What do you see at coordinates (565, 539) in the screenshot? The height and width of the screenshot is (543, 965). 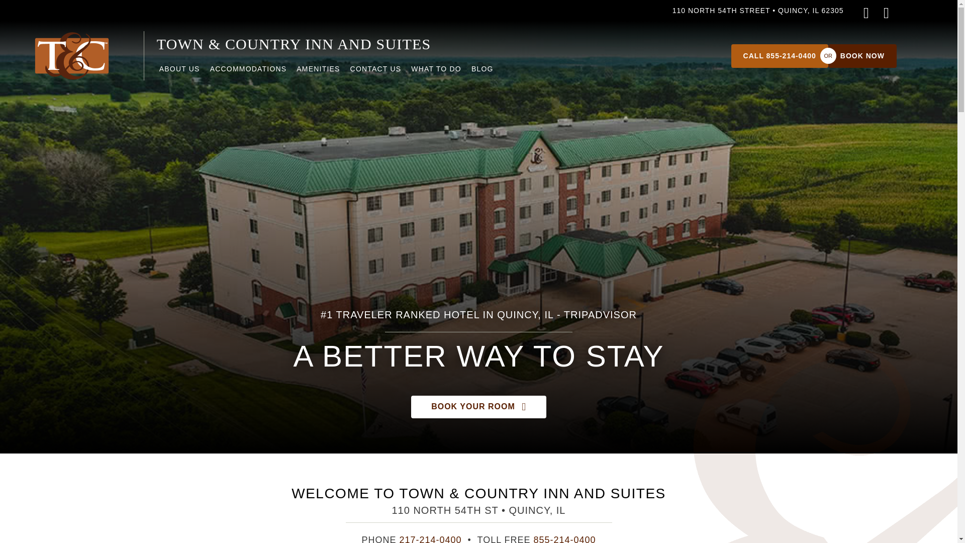 I see `855-214-0400` at bounding box center [565, 539].